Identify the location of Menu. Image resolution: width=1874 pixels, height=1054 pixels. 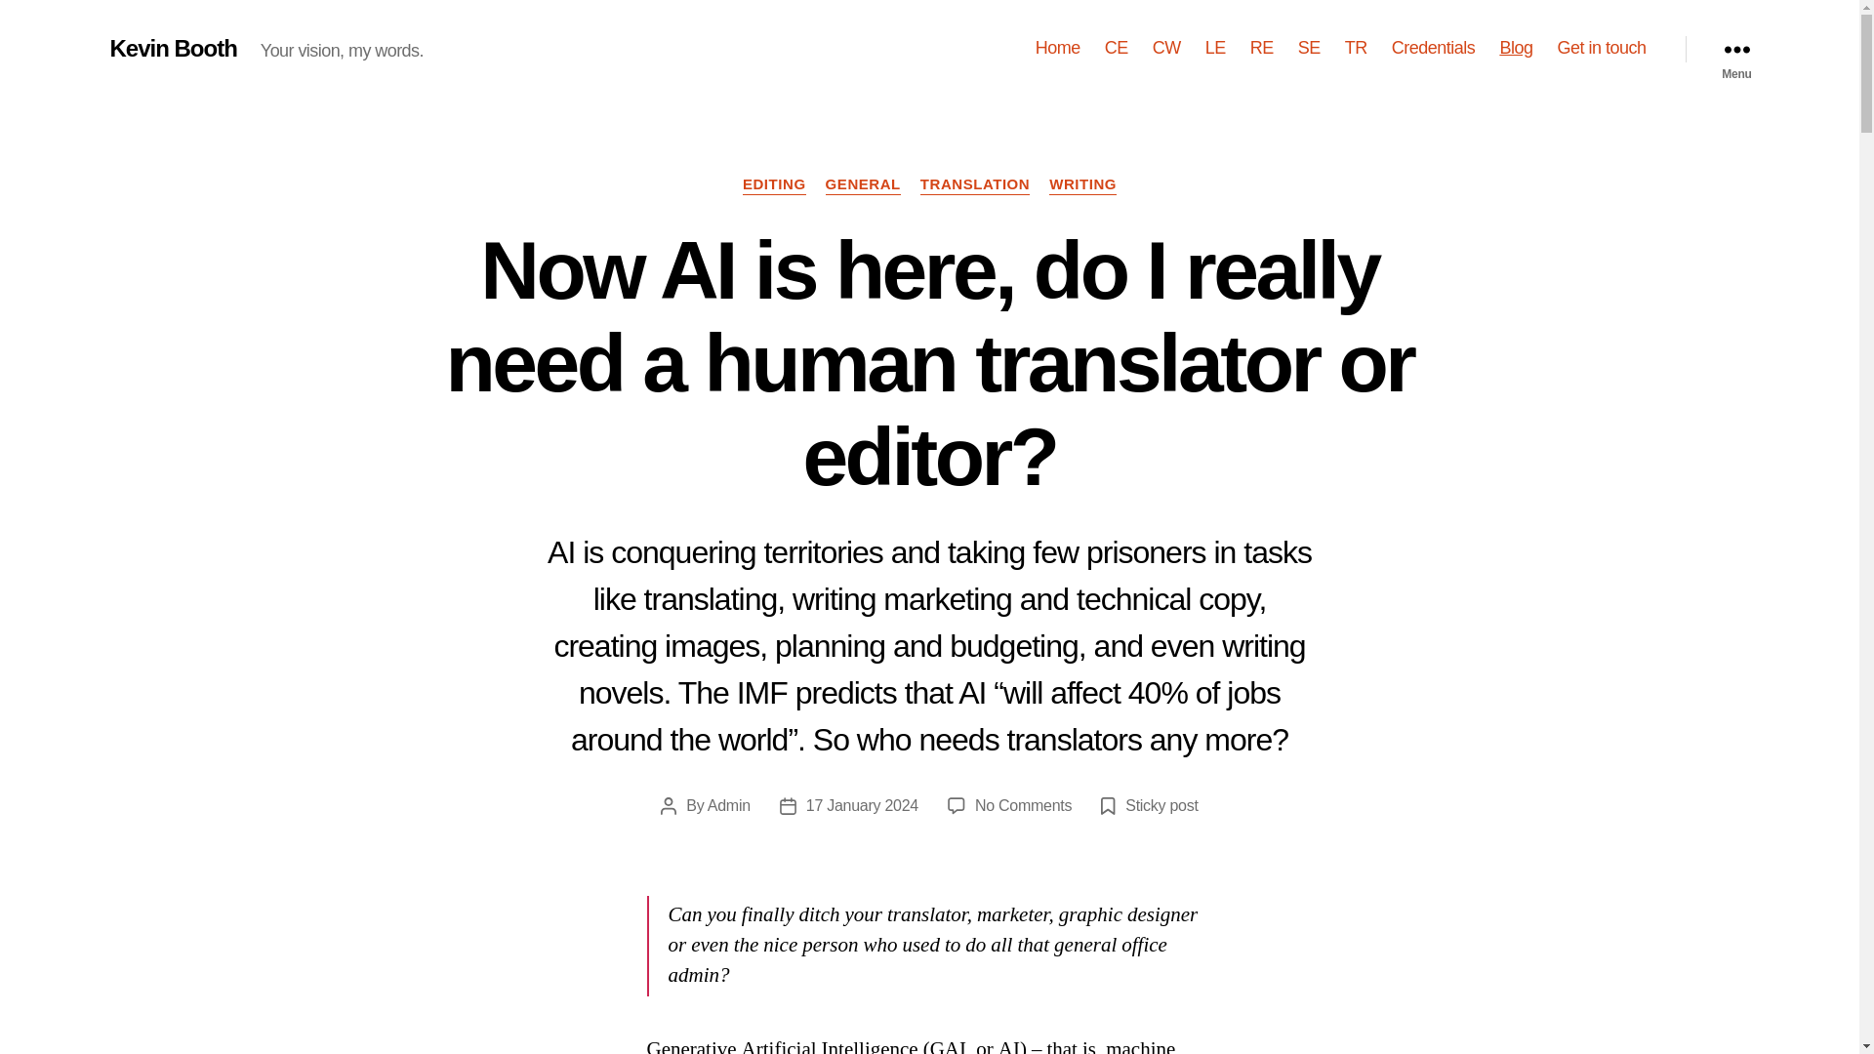
(1735, 49).